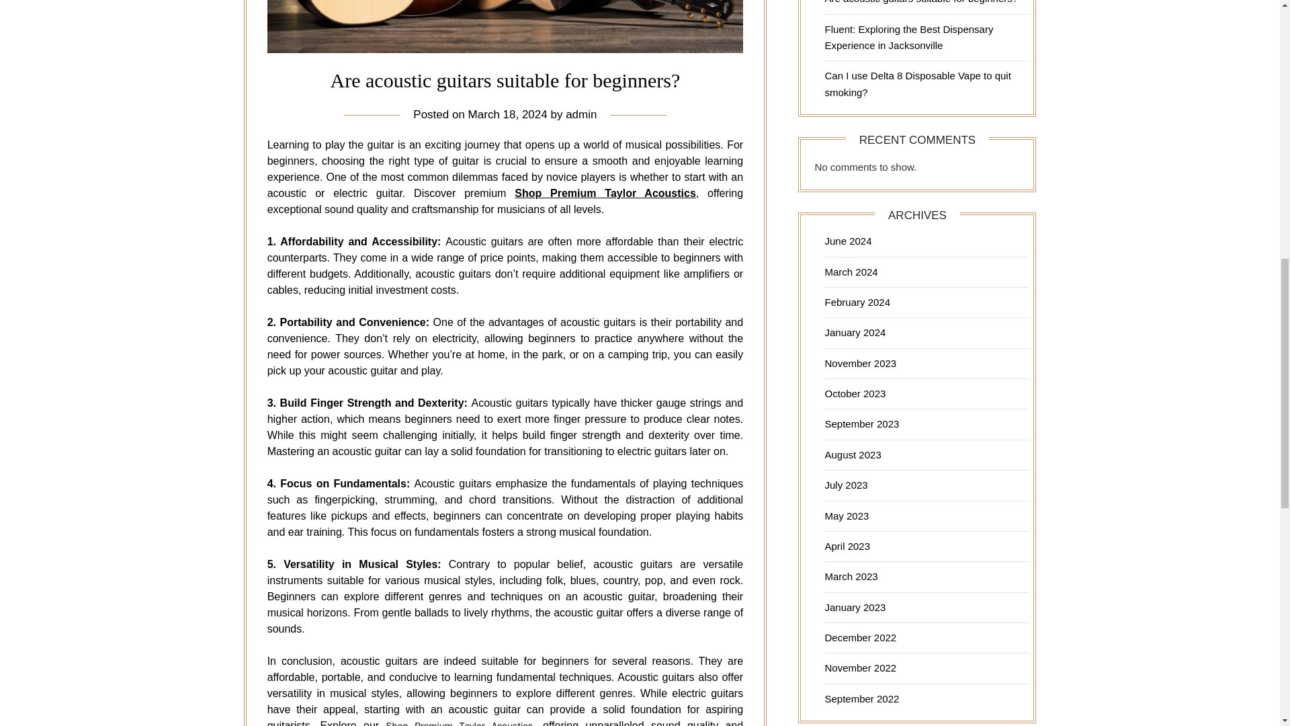 The image size is (1290, 726). I want to click on Are acoustic guitars suitable for beginners?, so click(920, 2).